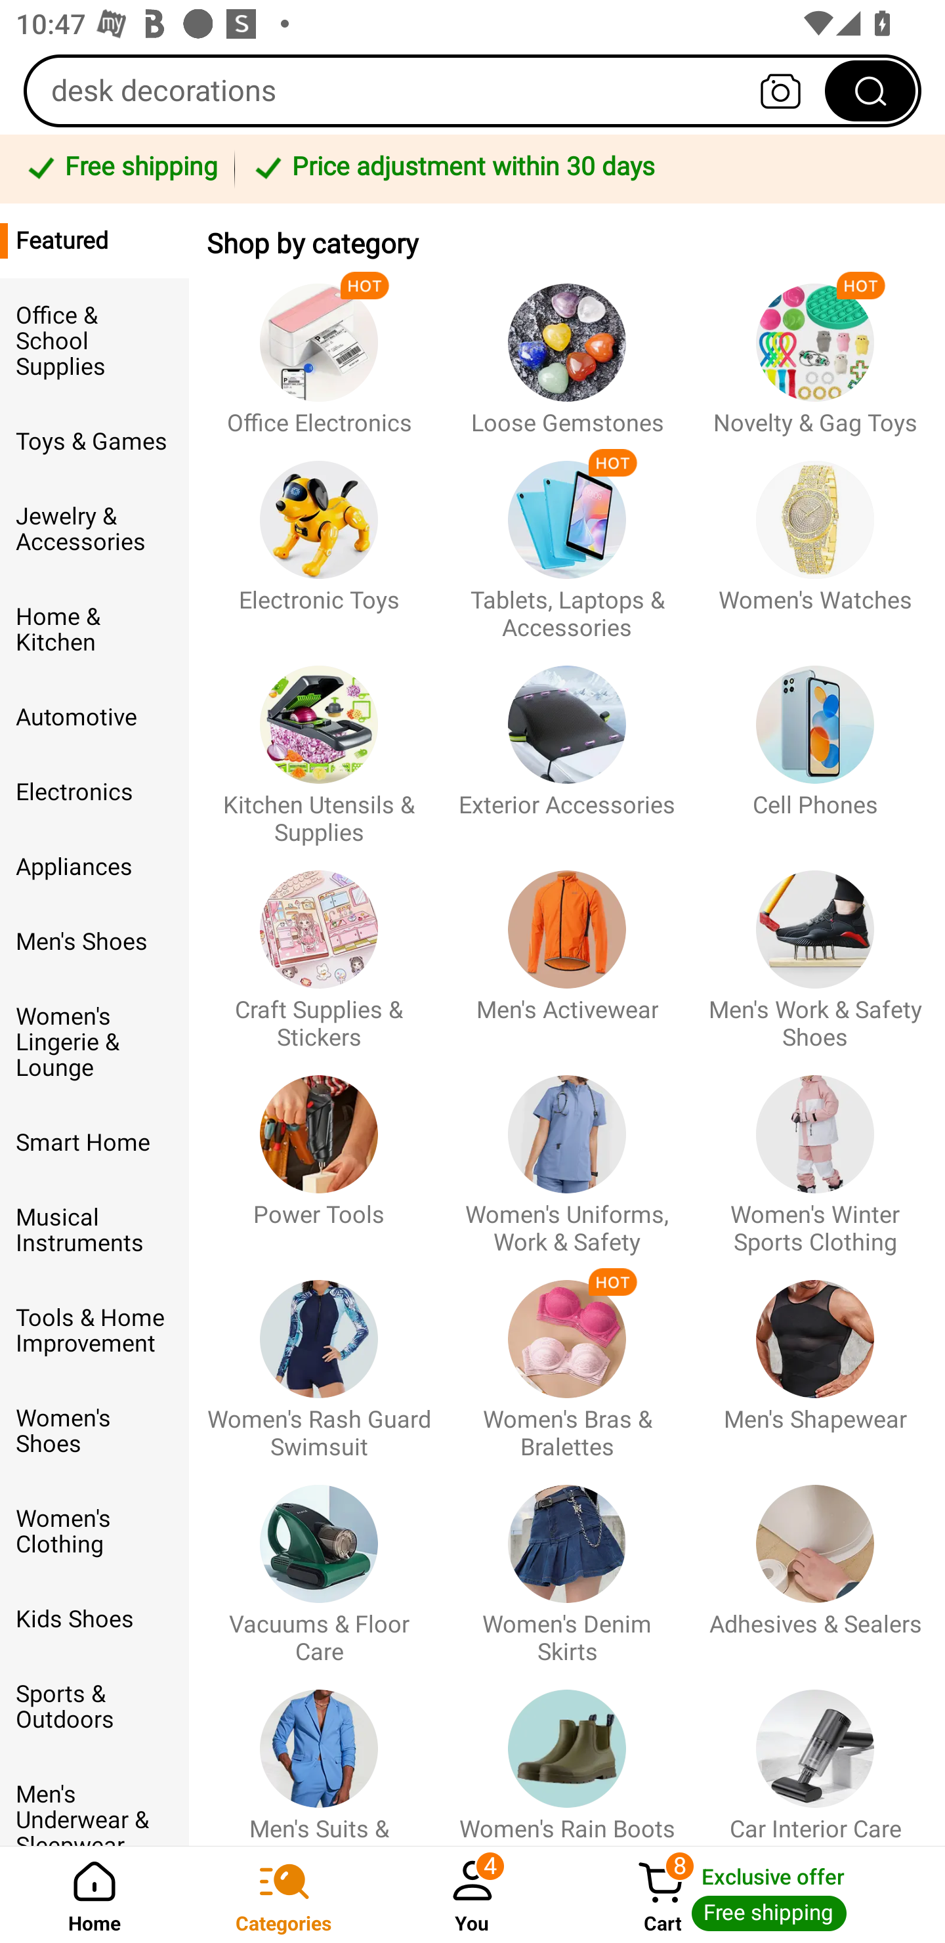 Image resolution: width=945 pixels, height=1943 pixels. What do you see at coordinates (94, 867) in the screenshot?
I see `Appliances` at bounding box center [94, 867].